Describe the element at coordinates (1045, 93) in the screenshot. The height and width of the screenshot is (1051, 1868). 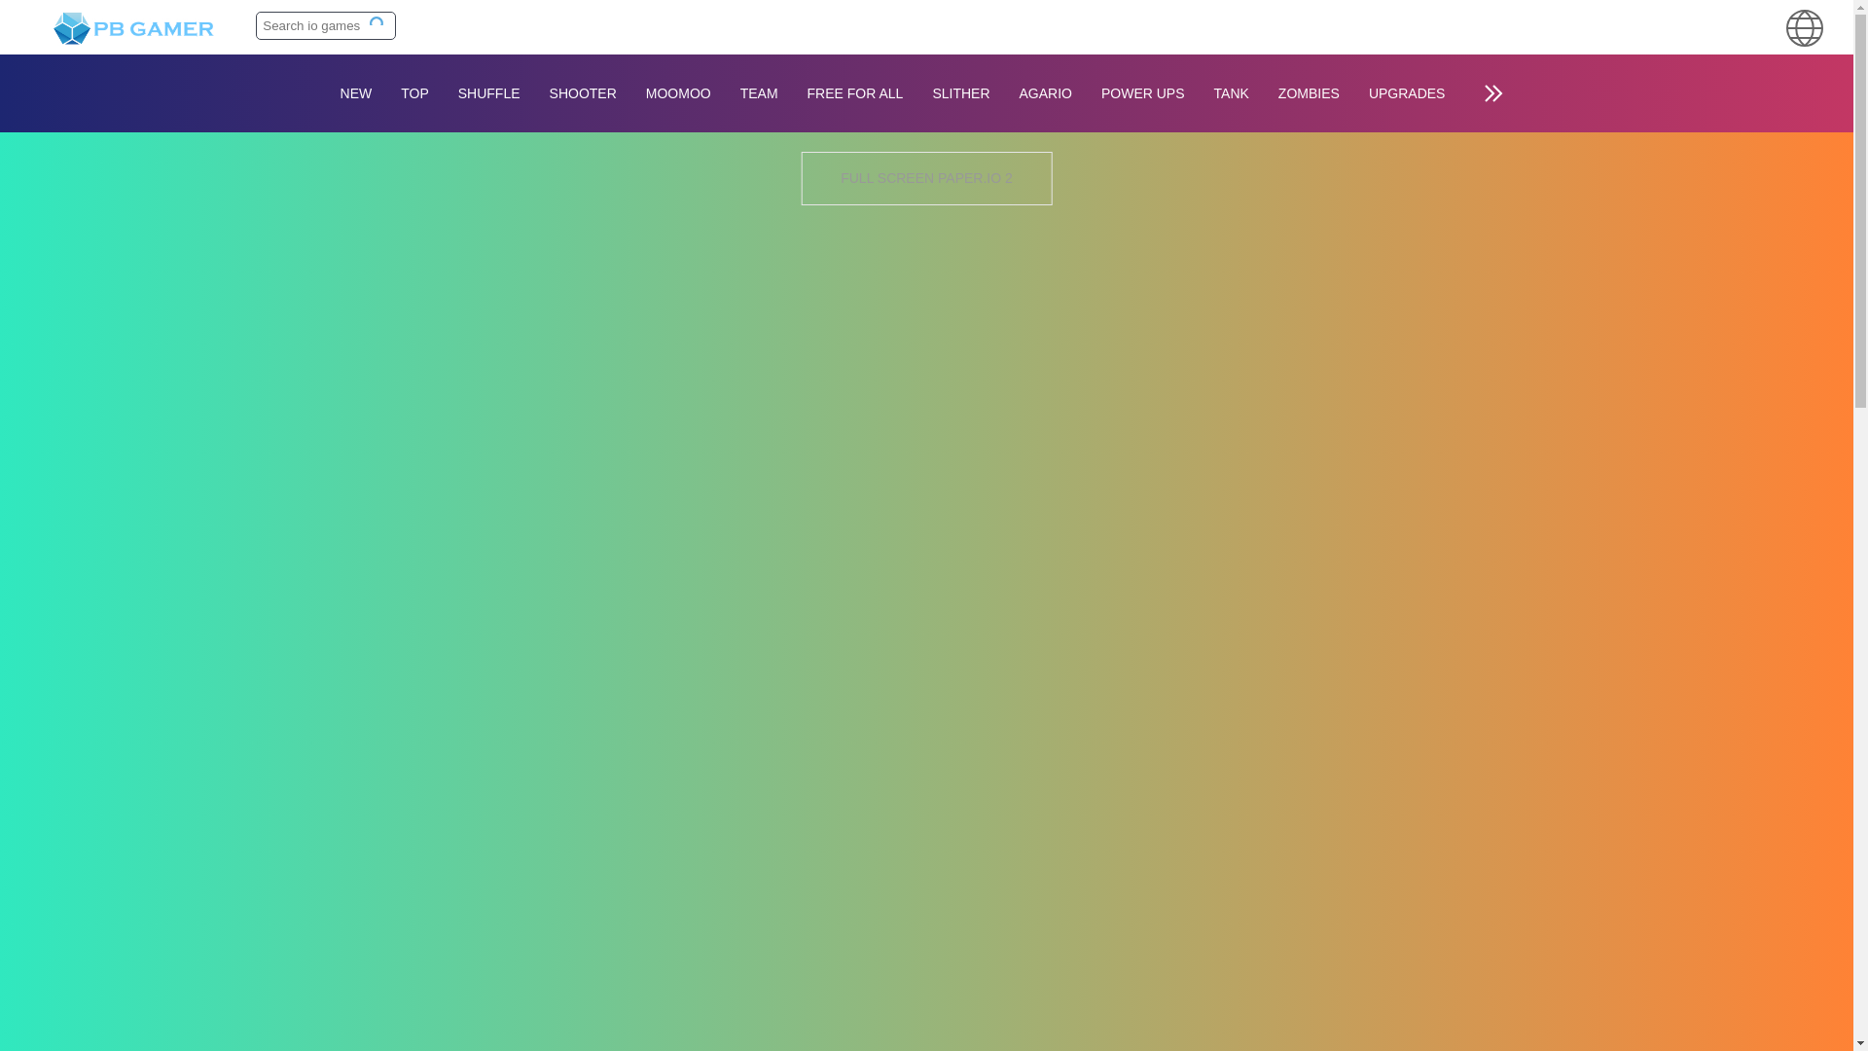
I see `AGARIO` at that location.